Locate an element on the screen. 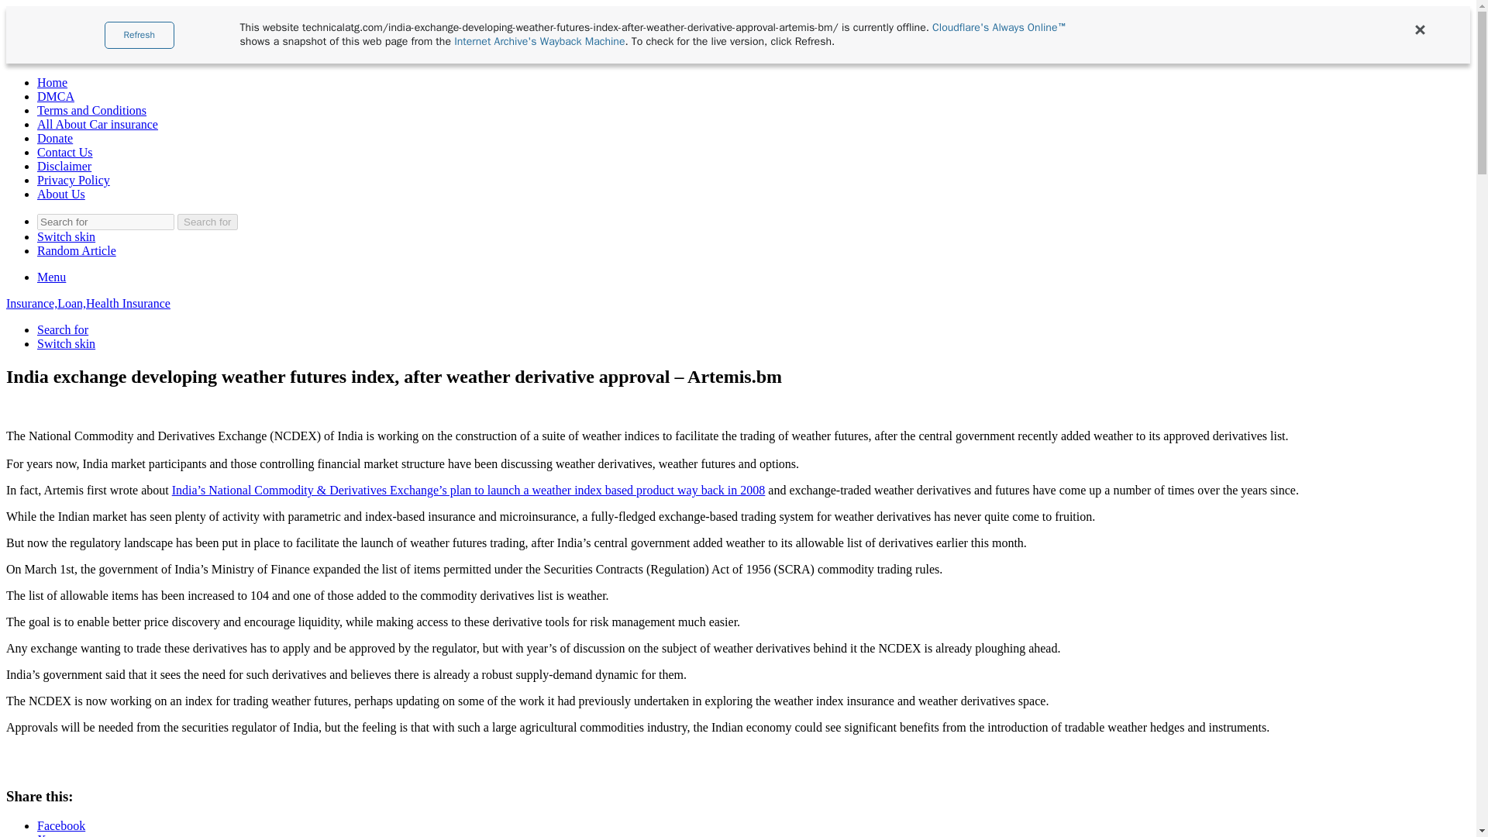  Random Article is located at coordinates (76, 250).